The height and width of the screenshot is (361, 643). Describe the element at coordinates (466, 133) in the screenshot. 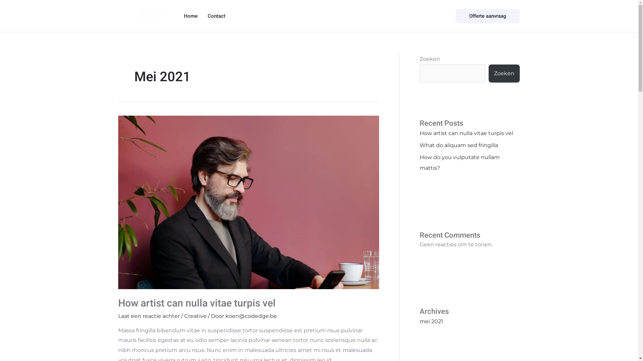

I see `How artist can nulla vitae turpis vel` at that location.